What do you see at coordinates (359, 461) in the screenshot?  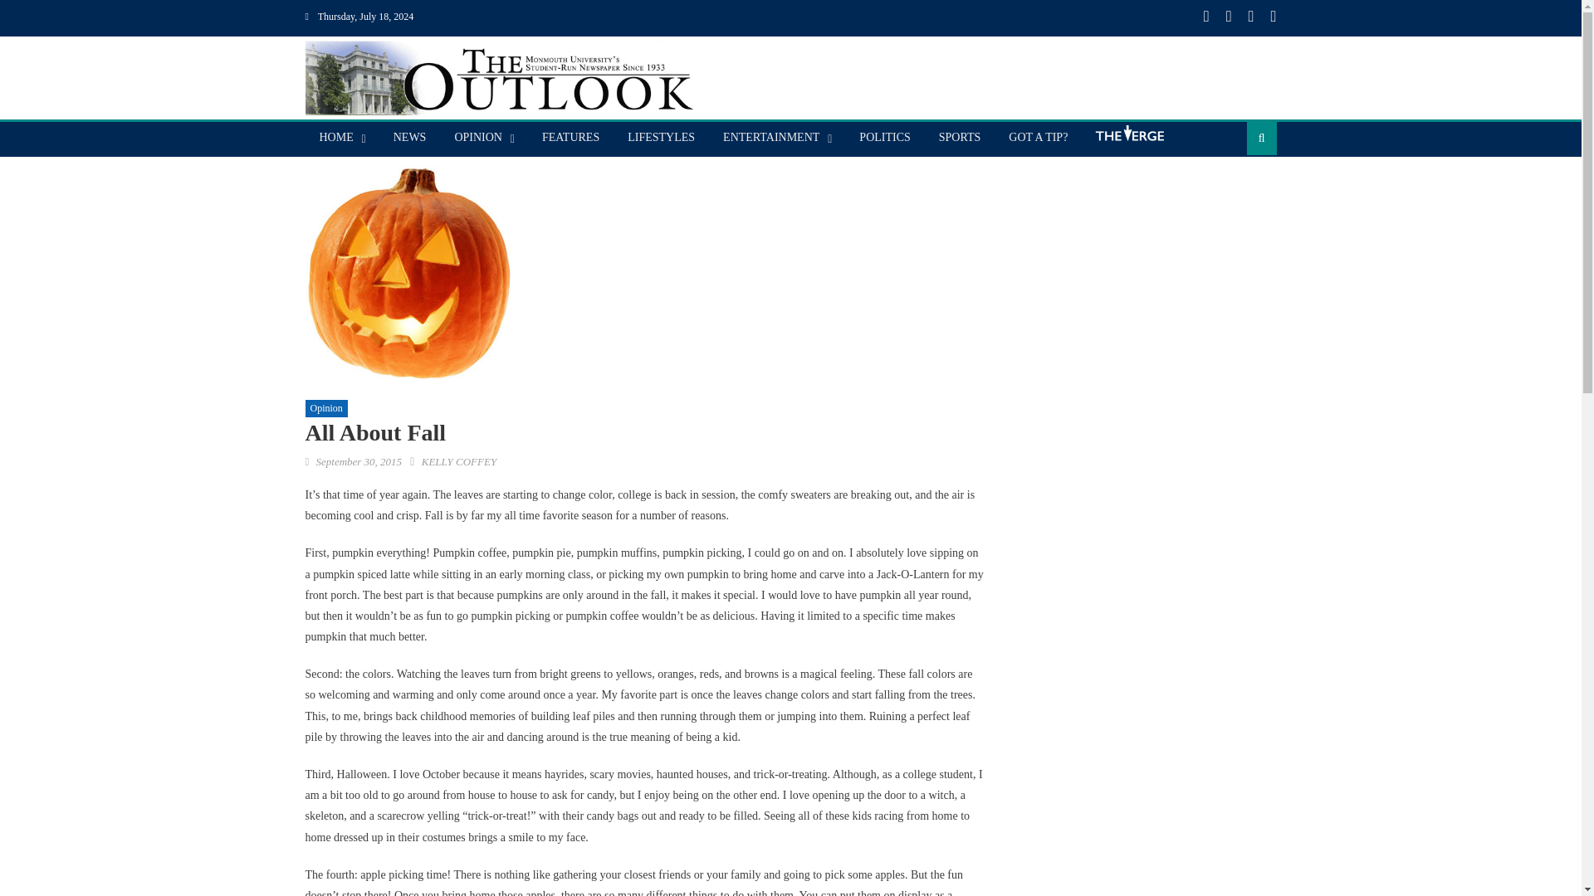 I see `September 30, 2015` at bounding box center [359, 461].